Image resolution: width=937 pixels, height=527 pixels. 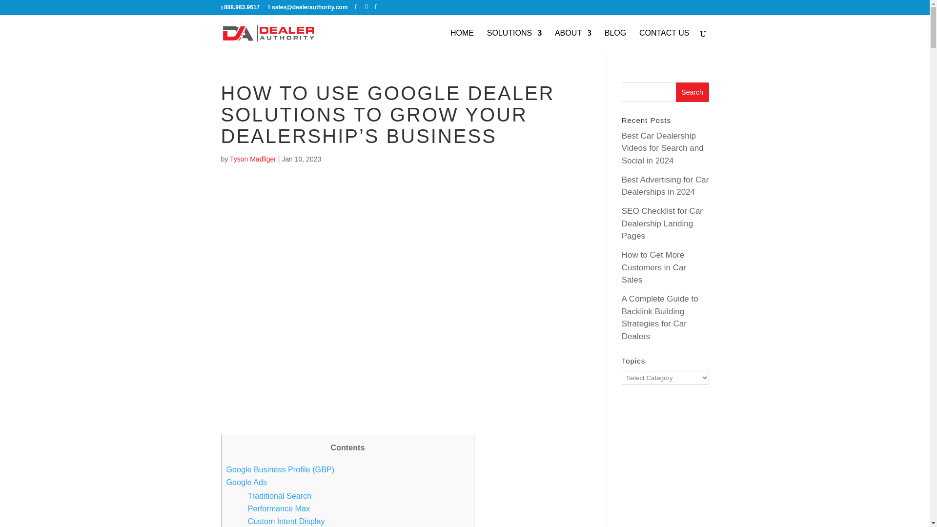 What do you see at coordinates (241, 7) in the screenshot?
I see `888.963.9617` at bounding box center [241, 7].